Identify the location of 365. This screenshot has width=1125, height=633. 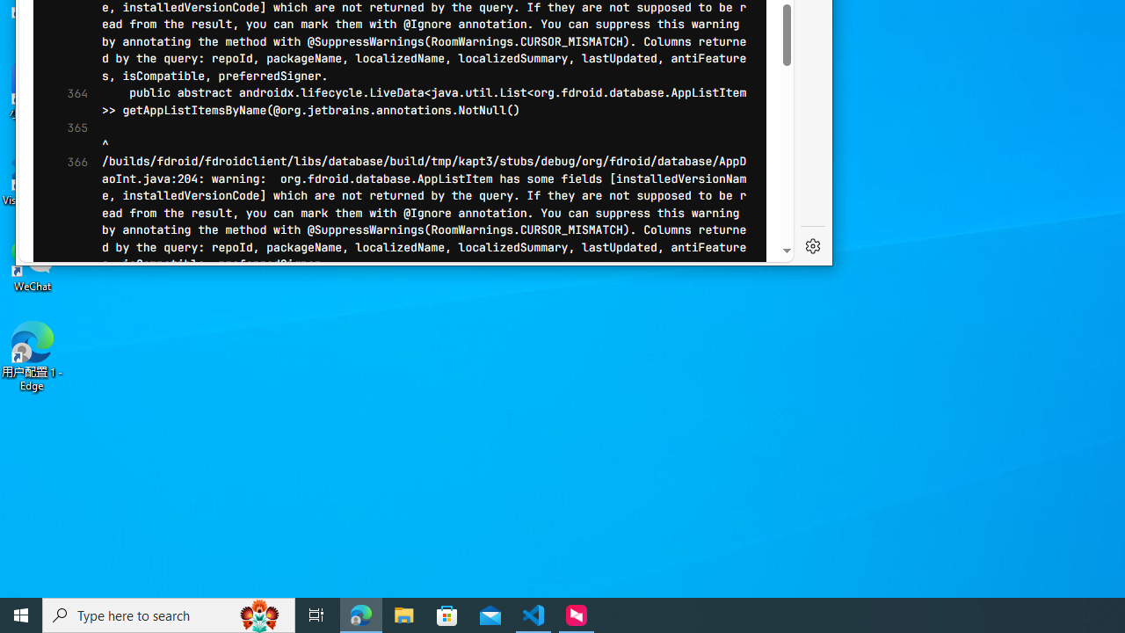
(72, 135).